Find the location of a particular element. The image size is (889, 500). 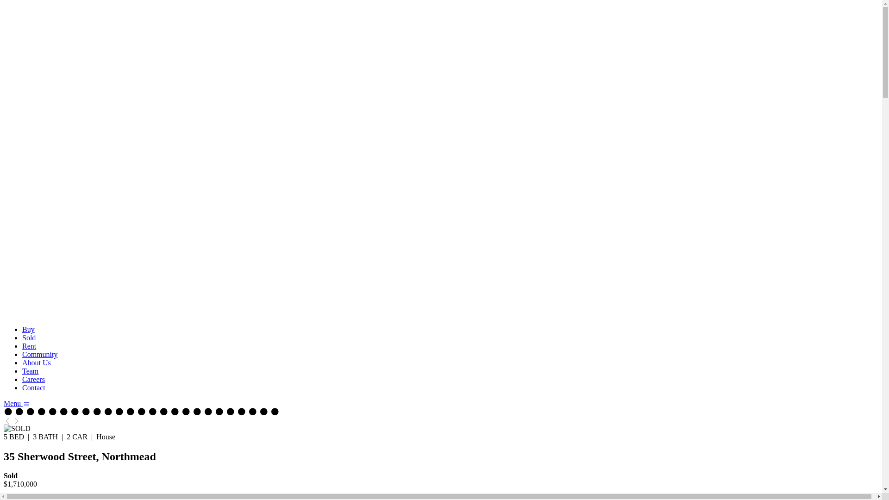

Buy is located at coordinates (29, 330).